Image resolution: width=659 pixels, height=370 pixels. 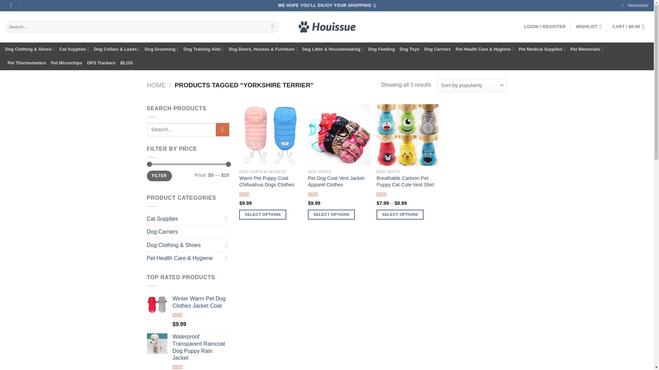 I want to click on Cart, so click(x=630, y=27).